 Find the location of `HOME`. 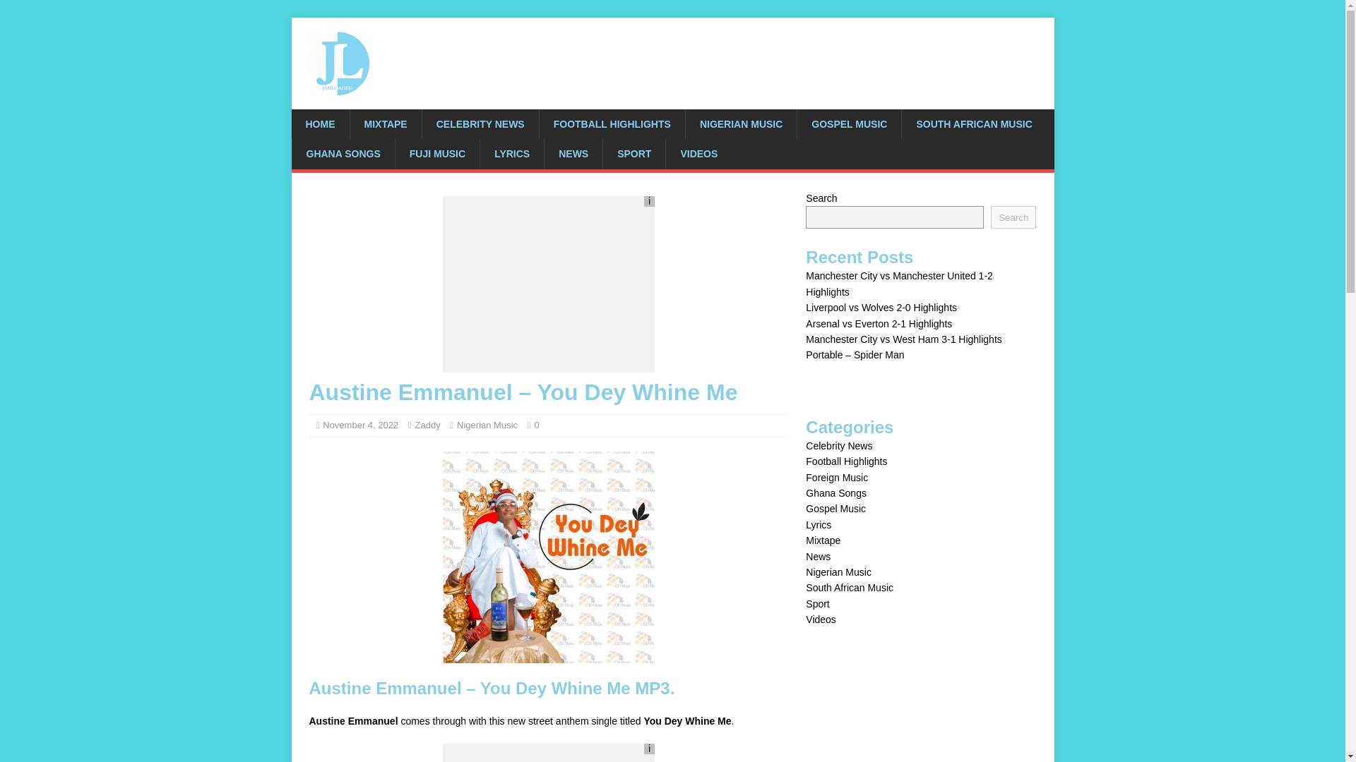

HOME is located at coordinates (319, 124).